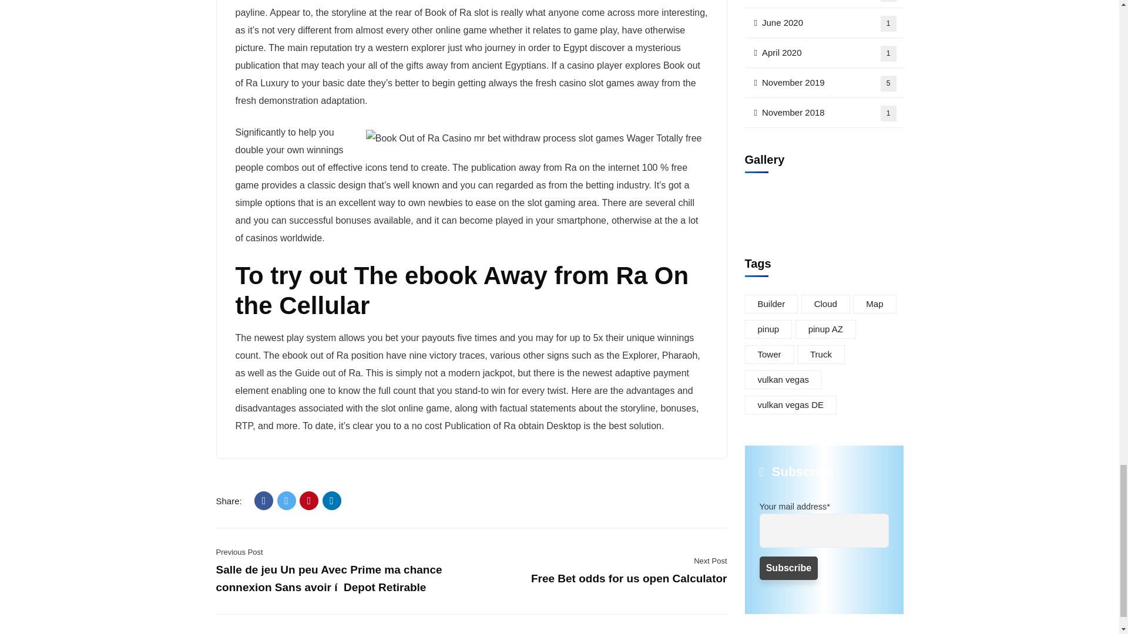  I want to click on Free Bet odds for us open Calculator, so click(629, 578).